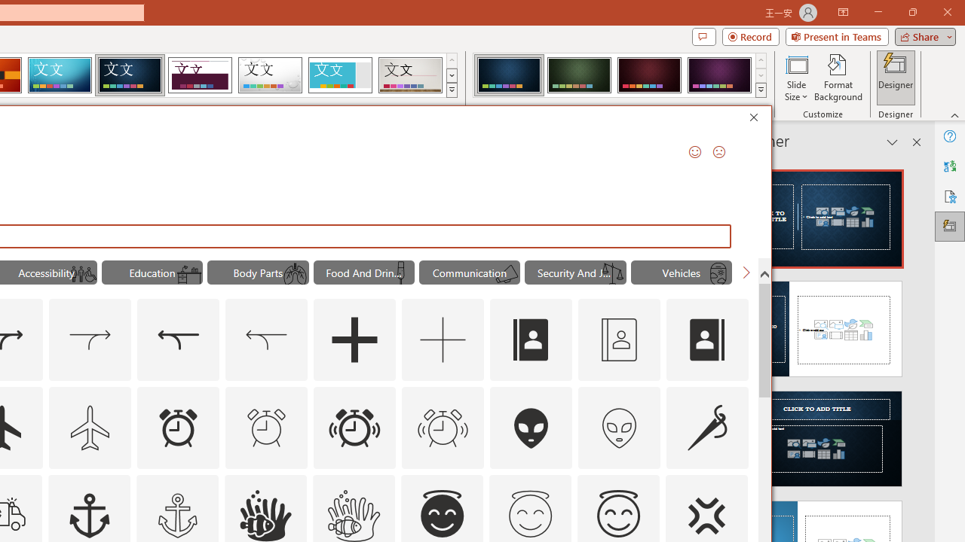  What do you see at coordinates (619, 340) in the screenshot?
I see `AutomationID: Icons_AddressBook_LTR_M` at bounding box center [619, 340].